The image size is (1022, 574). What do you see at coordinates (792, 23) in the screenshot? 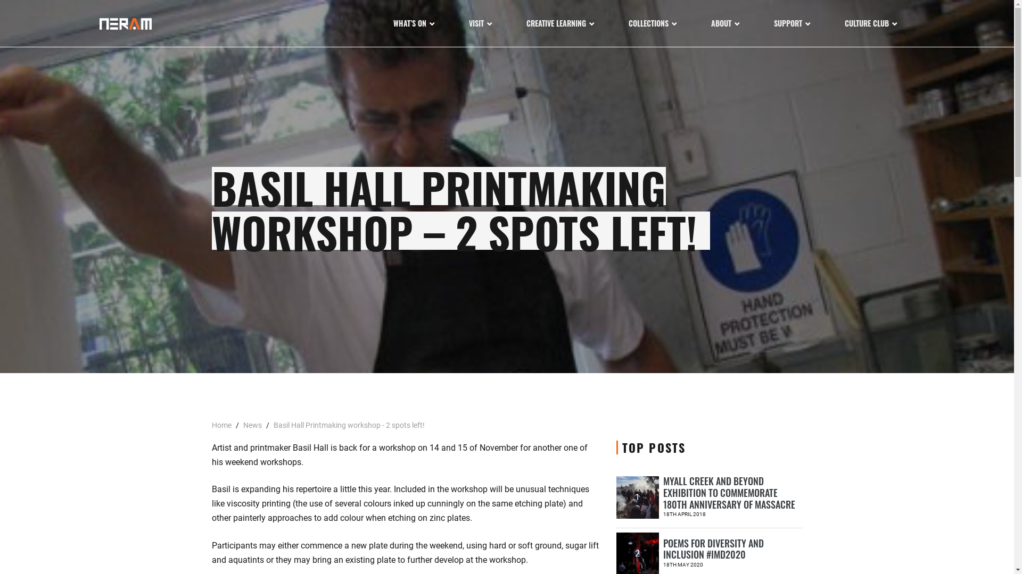
I see `SUPPORT` at bounding box center [792, 23].